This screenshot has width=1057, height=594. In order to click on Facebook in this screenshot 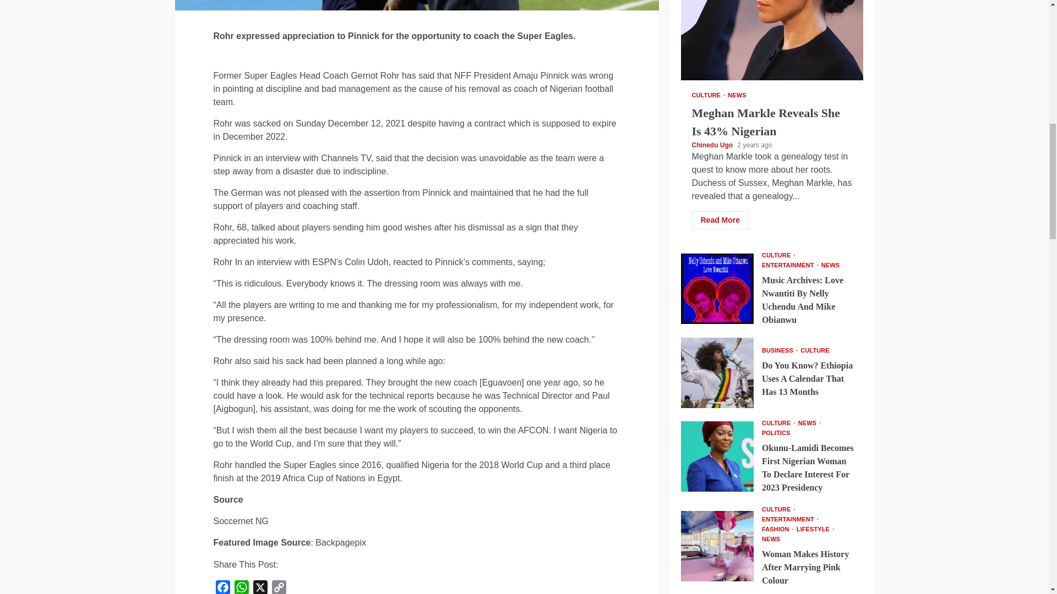, I will do `click(222, 587)`.